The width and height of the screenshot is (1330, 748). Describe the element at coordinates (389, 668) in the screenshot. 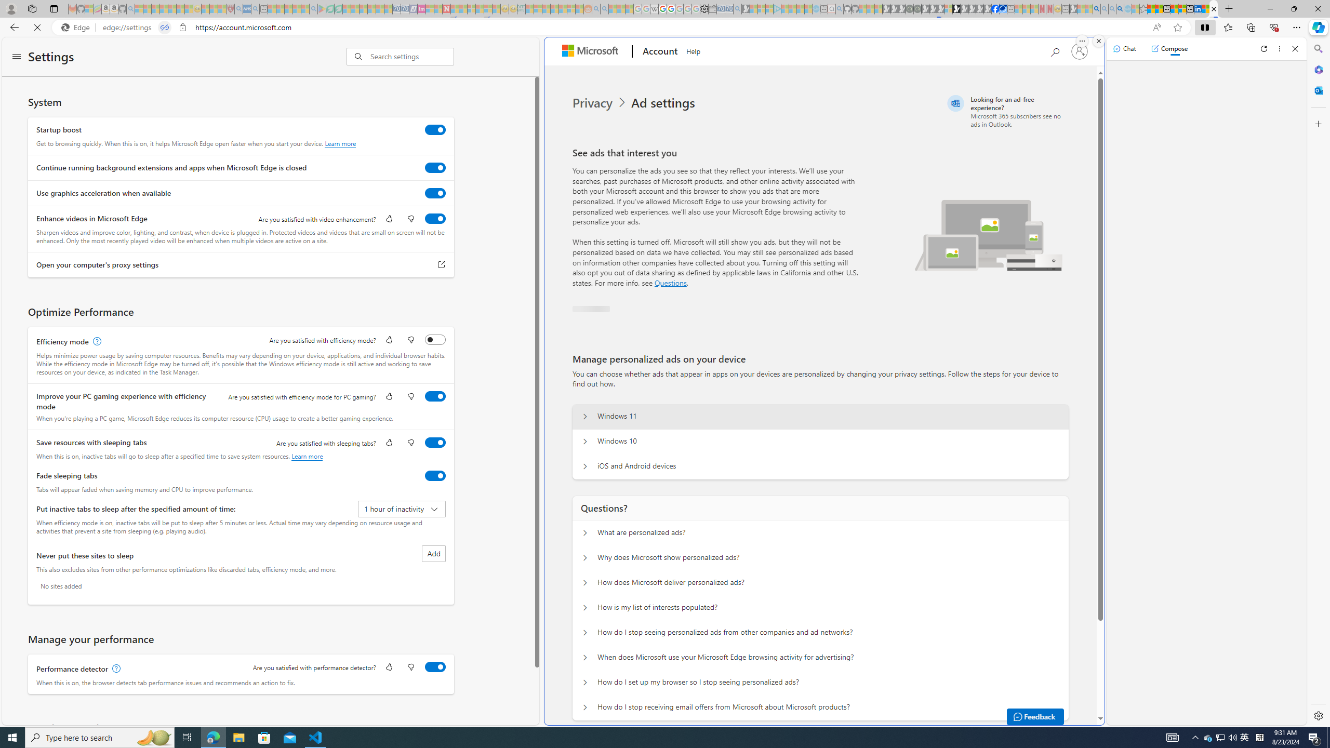

I see `Like` at that location.